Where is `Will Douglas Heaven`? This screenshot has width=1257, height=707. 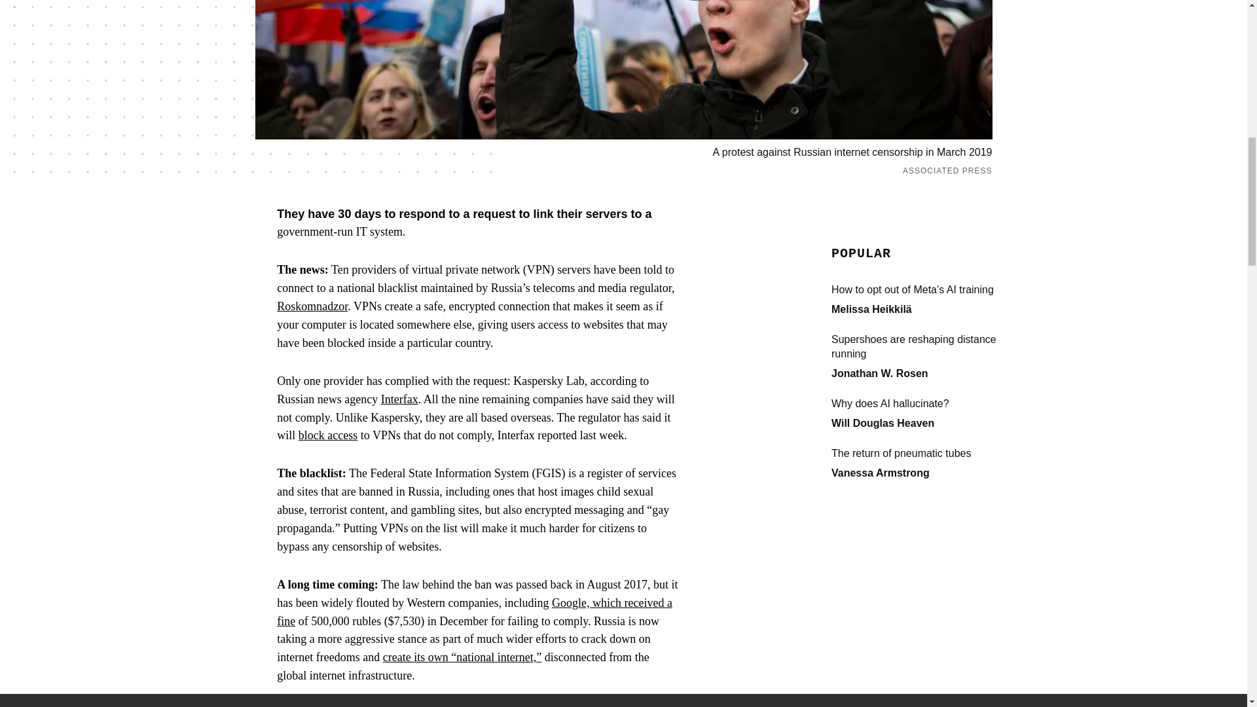
Will Douglas Heaven is located at coordinates (883, 423).